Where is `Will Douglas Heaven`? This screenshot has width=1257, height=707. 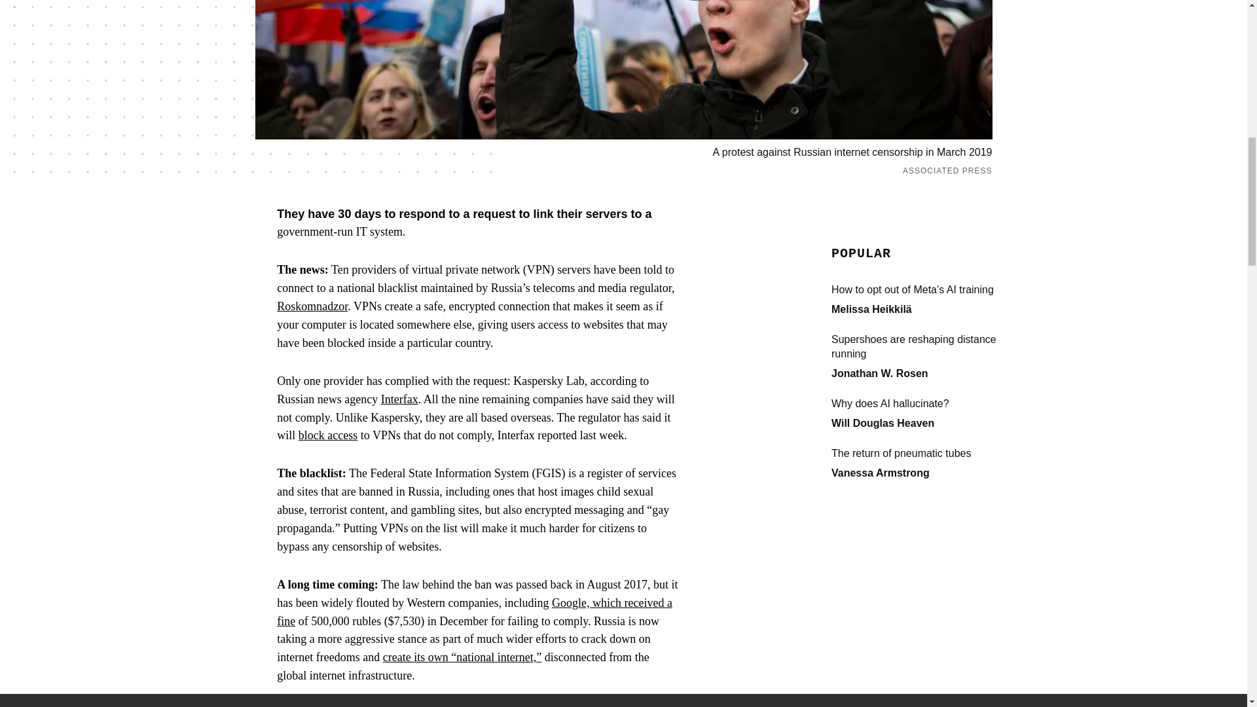
Will Douglas Heaven is located at coordinates (883, 423).